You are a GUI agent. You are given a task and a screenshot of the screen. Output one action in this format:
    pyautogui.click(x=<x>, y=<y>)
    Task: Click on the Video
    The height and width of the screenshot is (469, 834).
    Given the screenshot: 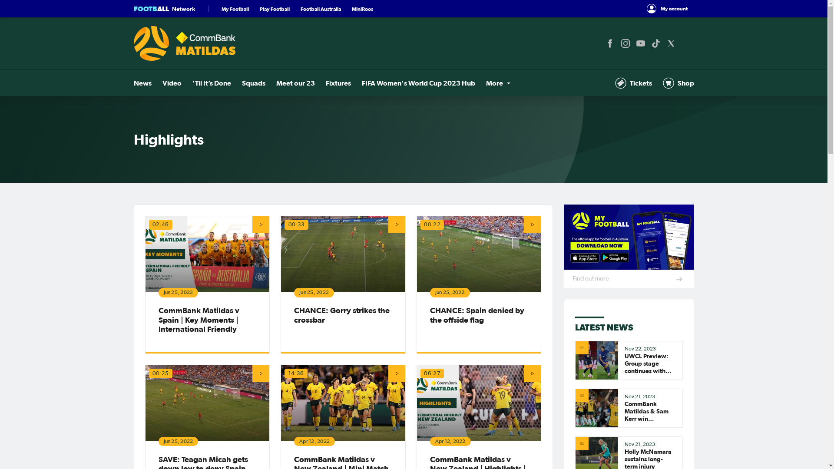 What is the action you would take?
    pyautogui.click(x=172, y=83)
    